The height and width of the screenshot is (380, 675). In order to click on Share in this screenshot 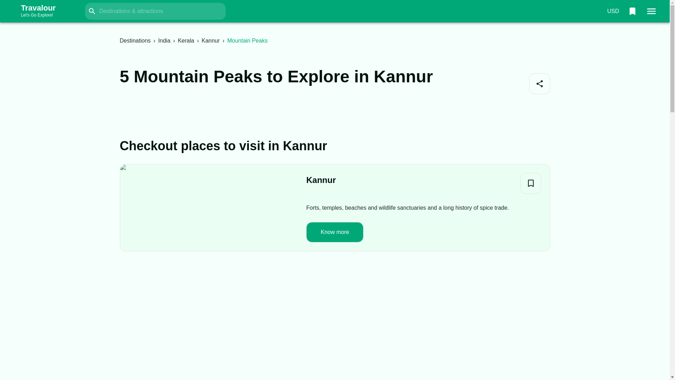, I will do `click(45, 11)`.